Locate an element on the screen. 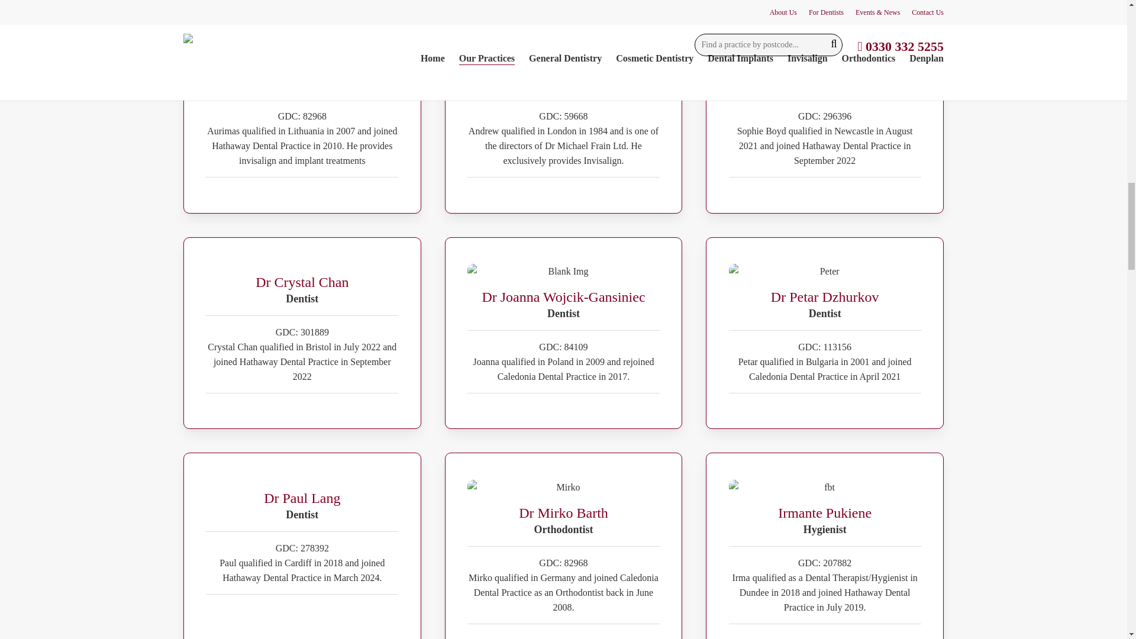 Image resolution: width=1136 pixels, height=639 pixels. Dr Petar Dzhurkov is located at coordinates (825, 271).